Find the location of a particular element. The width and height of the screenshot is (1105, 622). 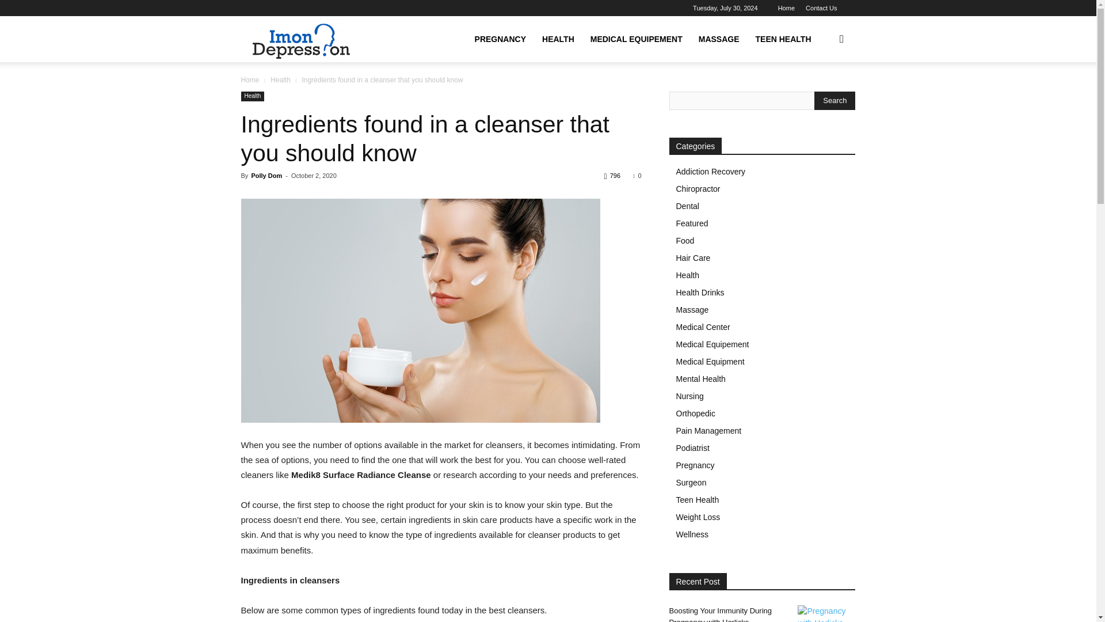

Boosting Your Immunity During Pregnancy with Horlicks is located at coordinates (826, 613).